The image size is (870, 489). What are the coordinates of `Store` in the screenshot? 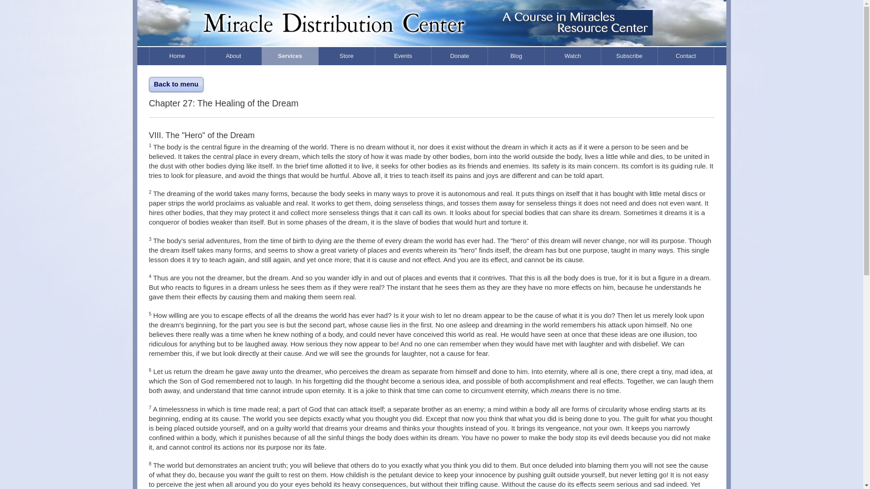 It's located at (346, 56).